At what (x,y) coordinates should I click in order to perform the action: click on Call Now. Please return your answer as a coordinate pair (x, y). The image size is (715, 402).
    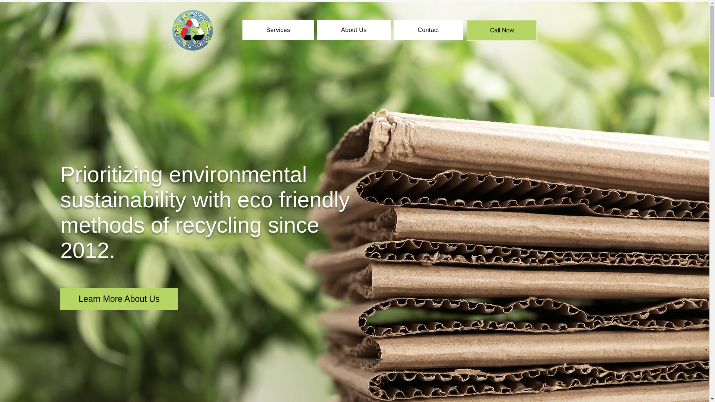
    Looking at the image, I should click on (502, 30).